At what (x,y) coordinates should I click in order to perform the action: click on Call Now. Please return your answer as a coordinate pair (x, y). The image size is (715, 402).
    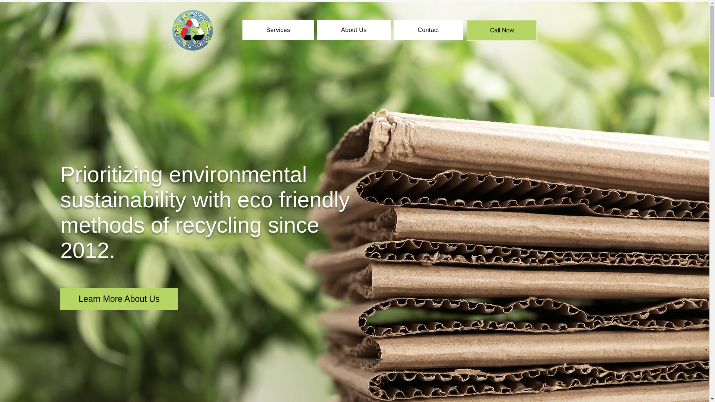
    Looking at the image, I should click on (502, 30).